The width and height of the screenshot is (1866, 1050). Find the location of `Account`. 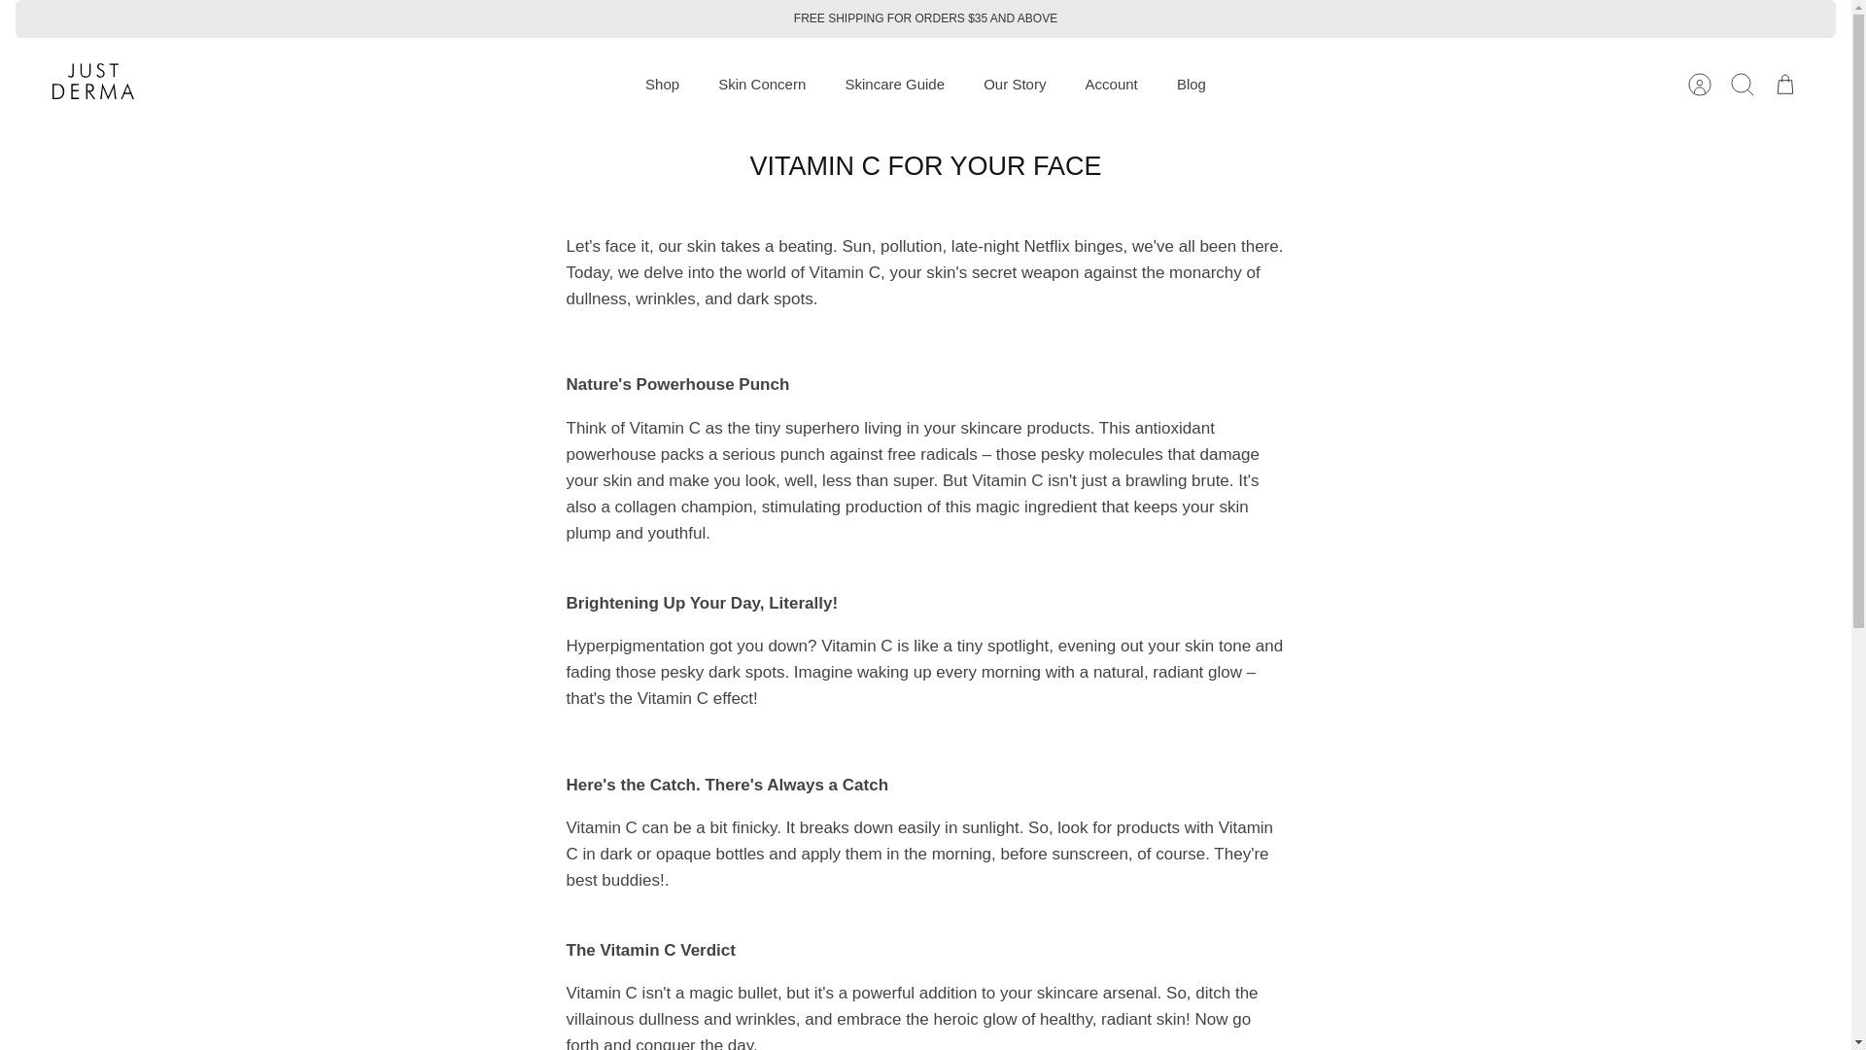

Account is located at coordinates (1111, 85).